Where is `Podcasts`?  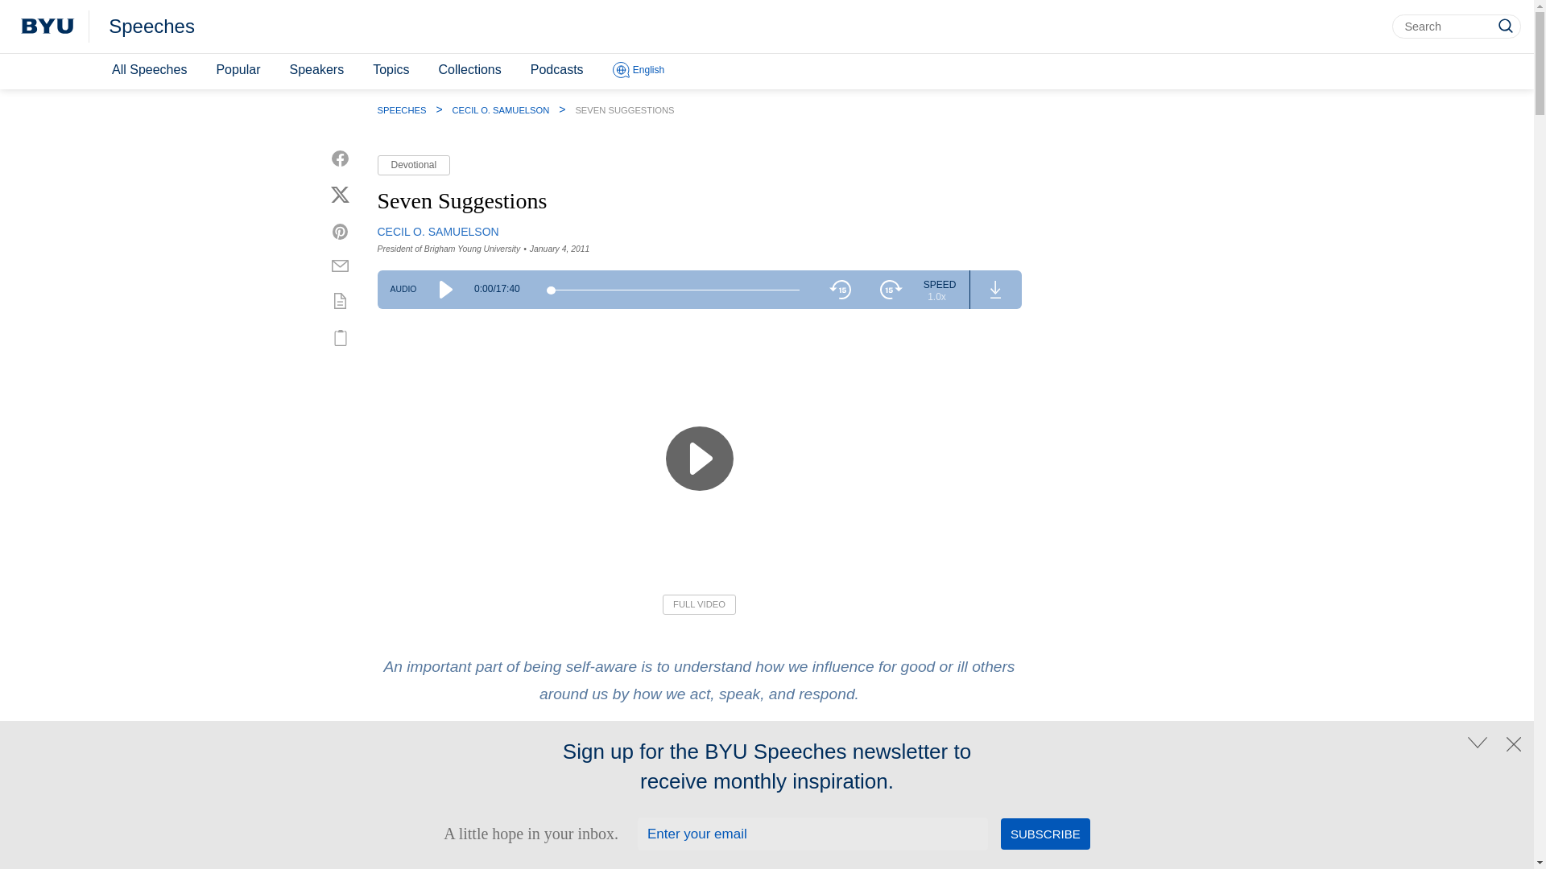 Podcasts is located at coordinates (557, 70).